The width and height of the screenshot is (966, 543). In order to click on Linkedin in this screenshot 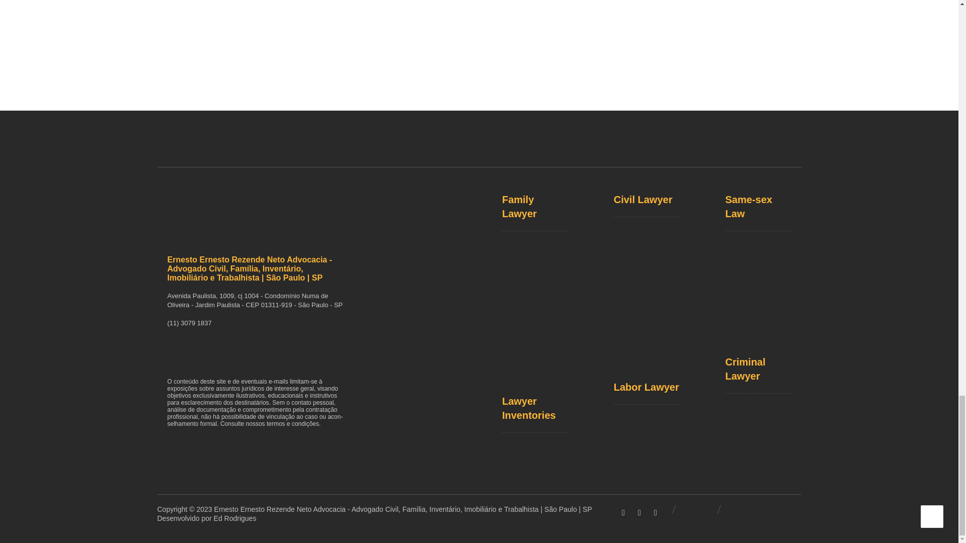, I will do `click(639, 513)`.